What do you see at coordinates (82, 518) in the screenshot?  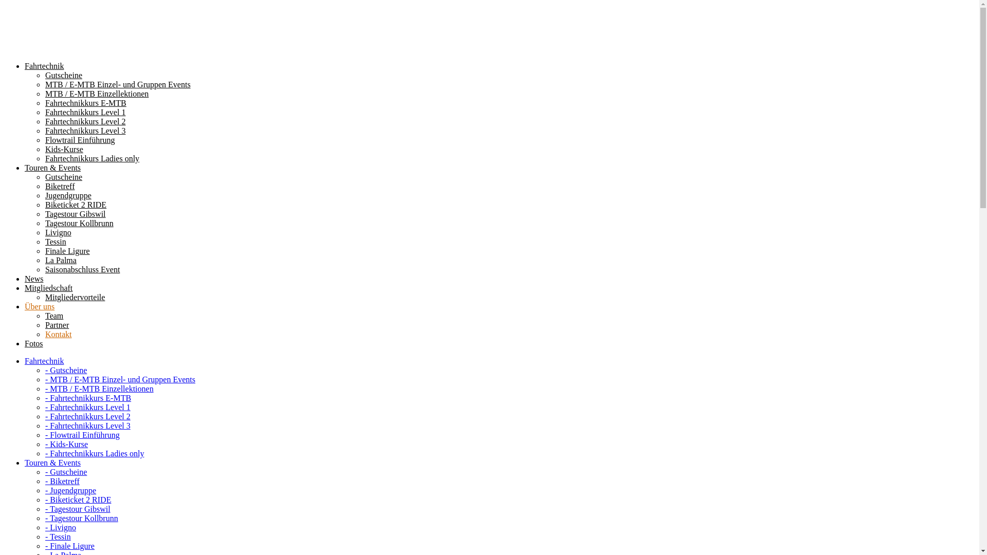 I see `- Tagestour Kollbrunn` at bounding box center [82, 518].